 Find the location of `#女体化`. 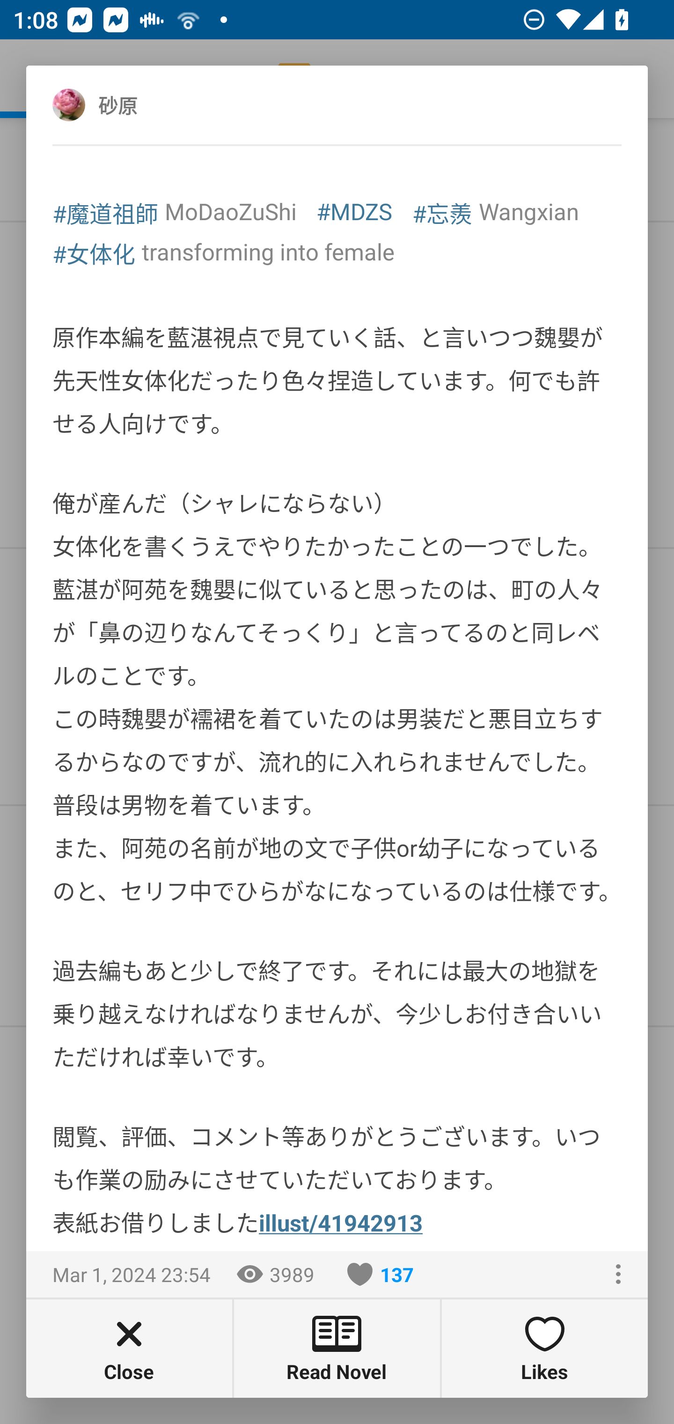

#女体化 is located at coordinates (94, 252).